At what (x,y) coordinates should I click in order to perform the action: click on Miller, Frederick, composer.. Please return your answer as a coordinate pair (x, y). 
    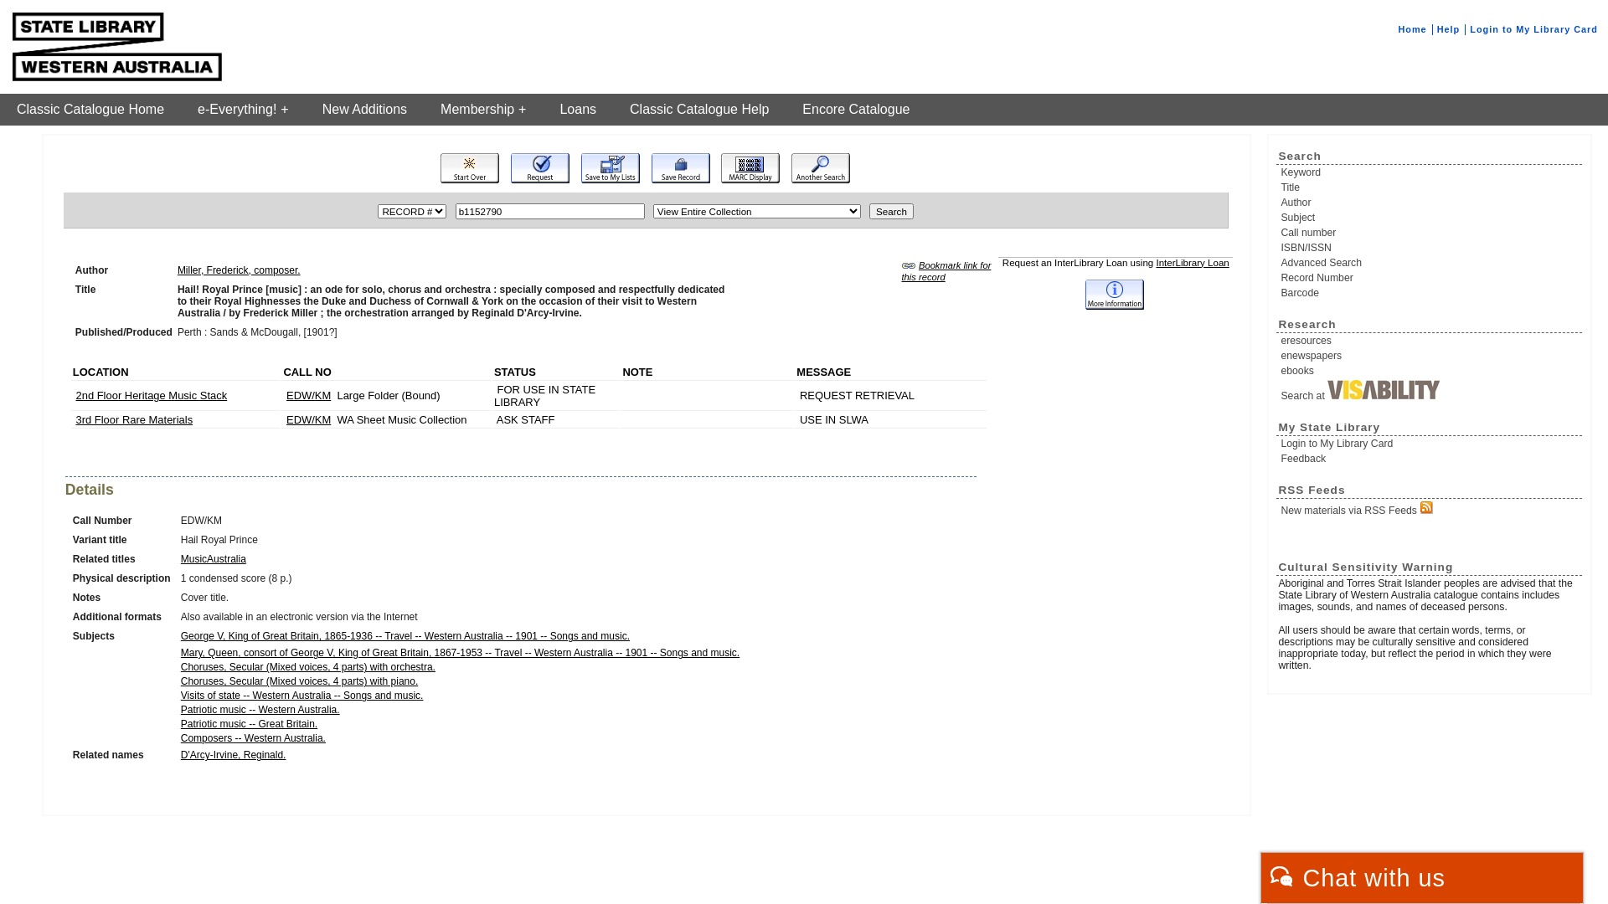
    Looking at the image, I should click on (240, 270).